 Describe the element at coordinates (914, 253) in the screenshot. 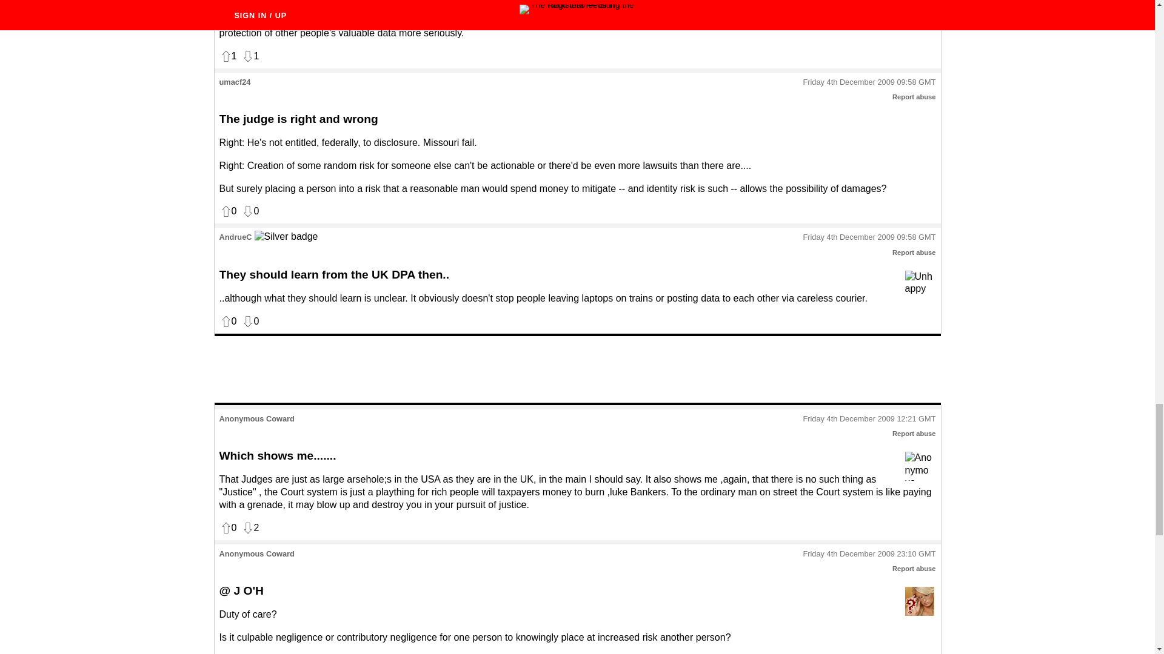

I see `Report abuse` at that location.